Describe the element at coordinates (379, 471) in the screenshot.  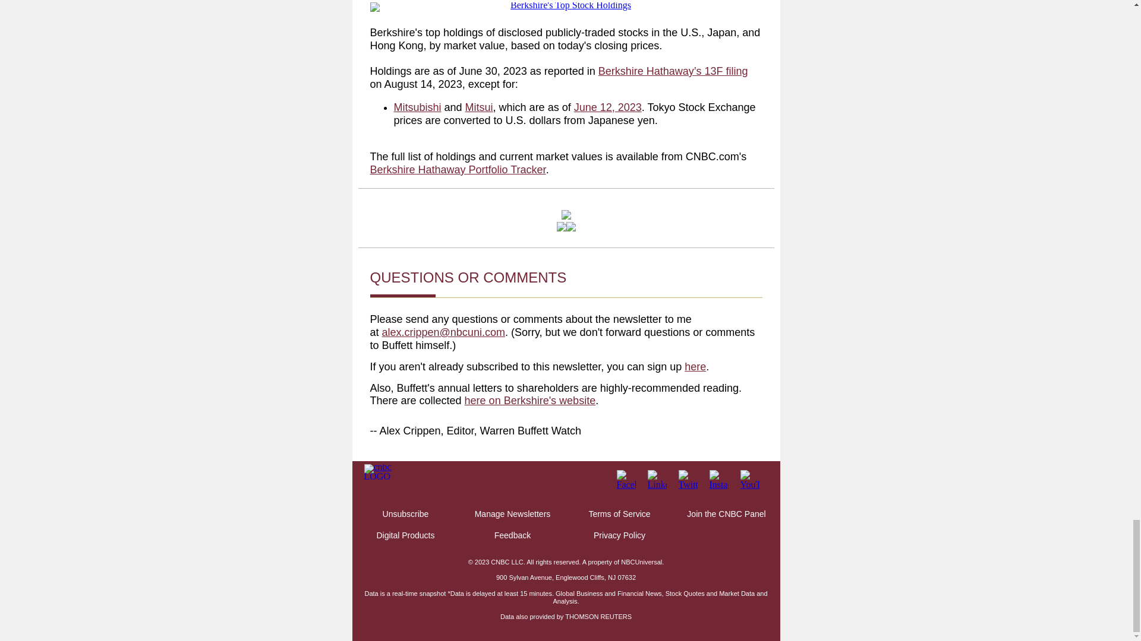
I see `cnbc LOGO` at that location.